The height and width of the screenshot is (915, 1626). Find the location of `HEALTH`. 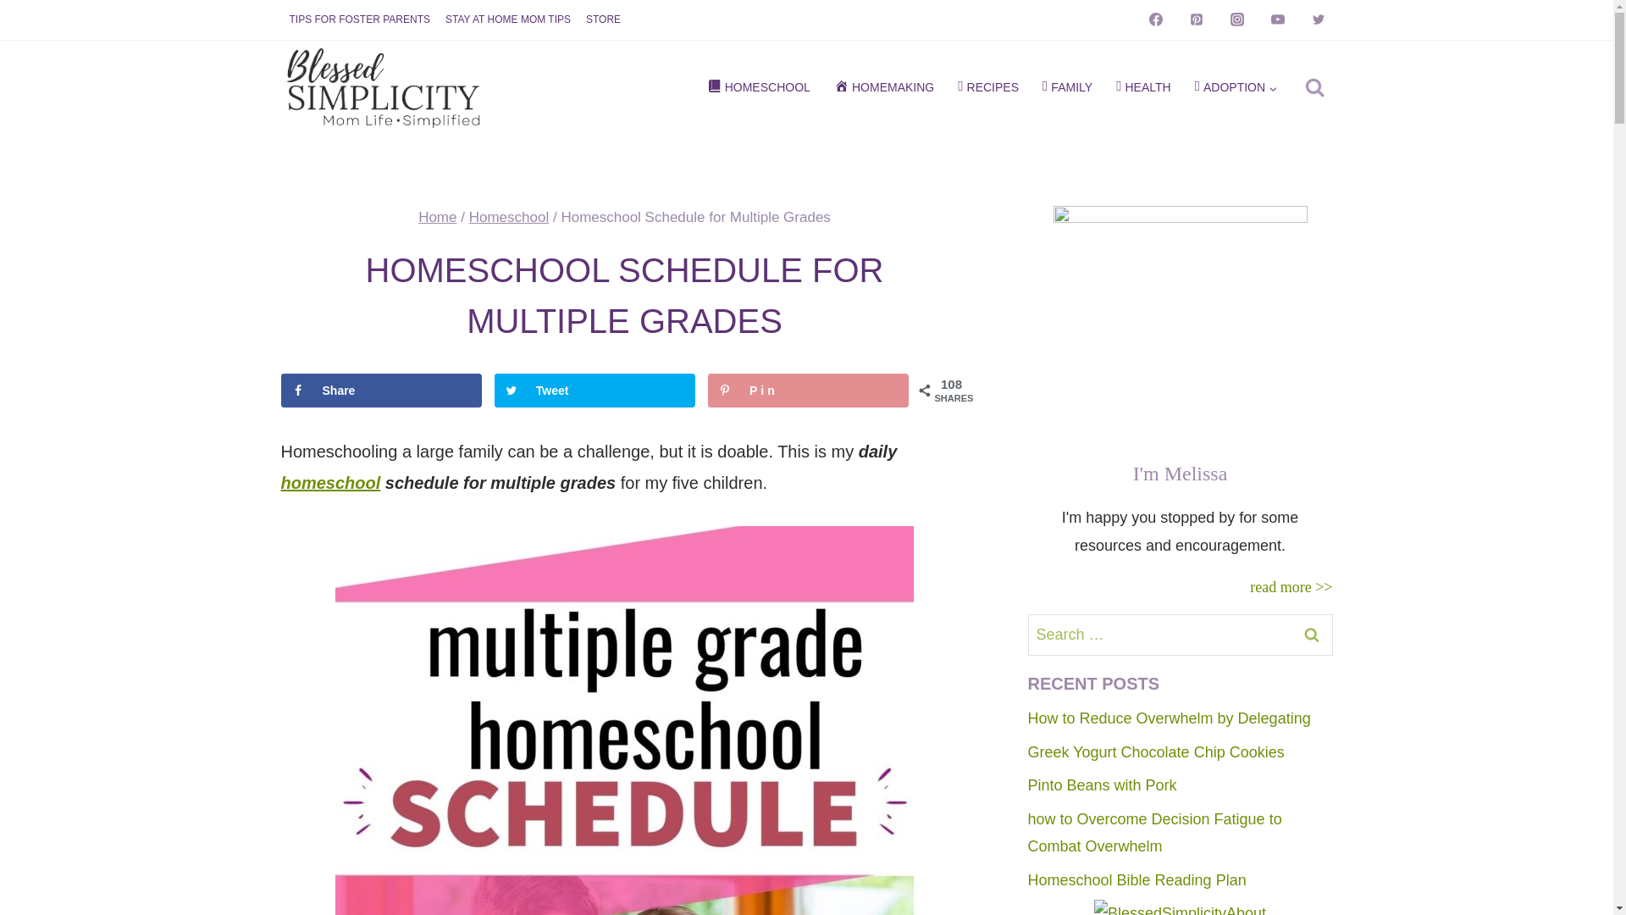

HEALTH is located at coordinates (1143, 88).